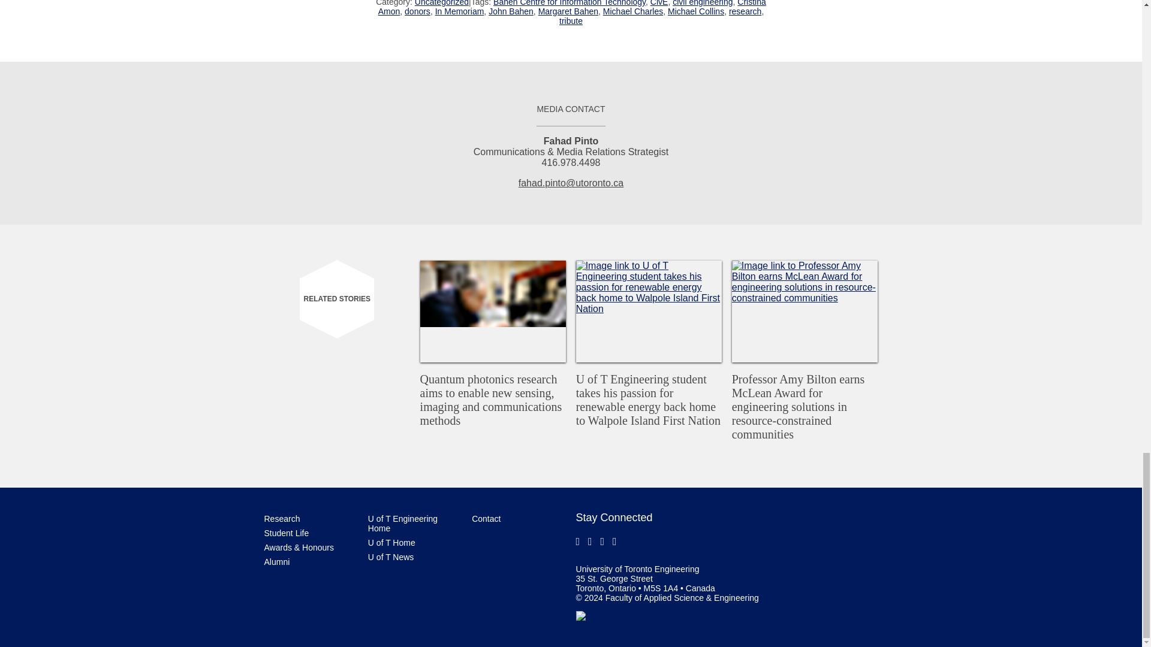  I want to click on civil engineering, so click(702, 3).